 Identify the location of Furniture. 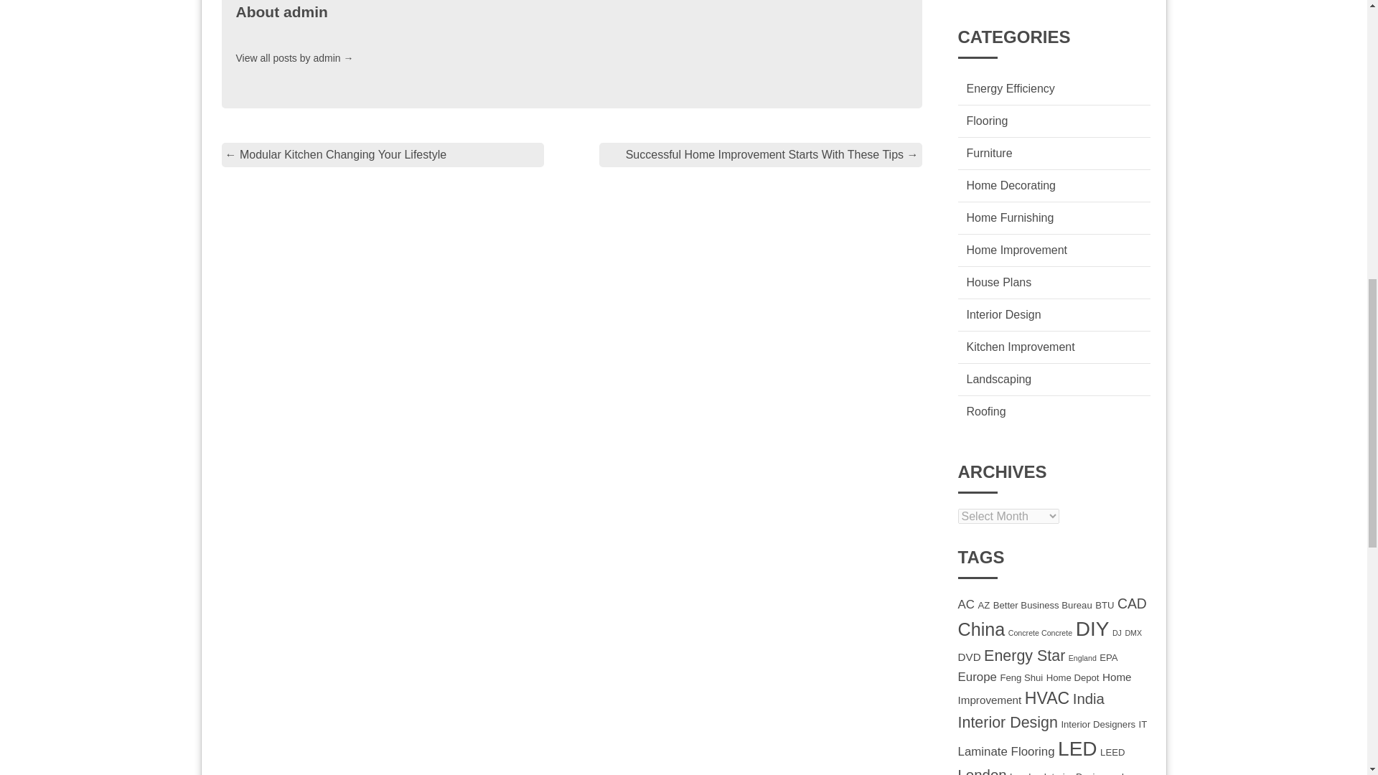
(988, 154).